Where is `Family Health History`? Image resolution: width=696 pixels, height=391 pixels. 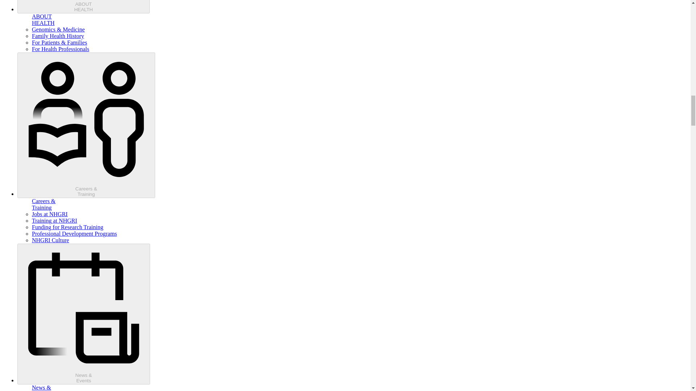
Family Health History is located at coordinates (58, 36).